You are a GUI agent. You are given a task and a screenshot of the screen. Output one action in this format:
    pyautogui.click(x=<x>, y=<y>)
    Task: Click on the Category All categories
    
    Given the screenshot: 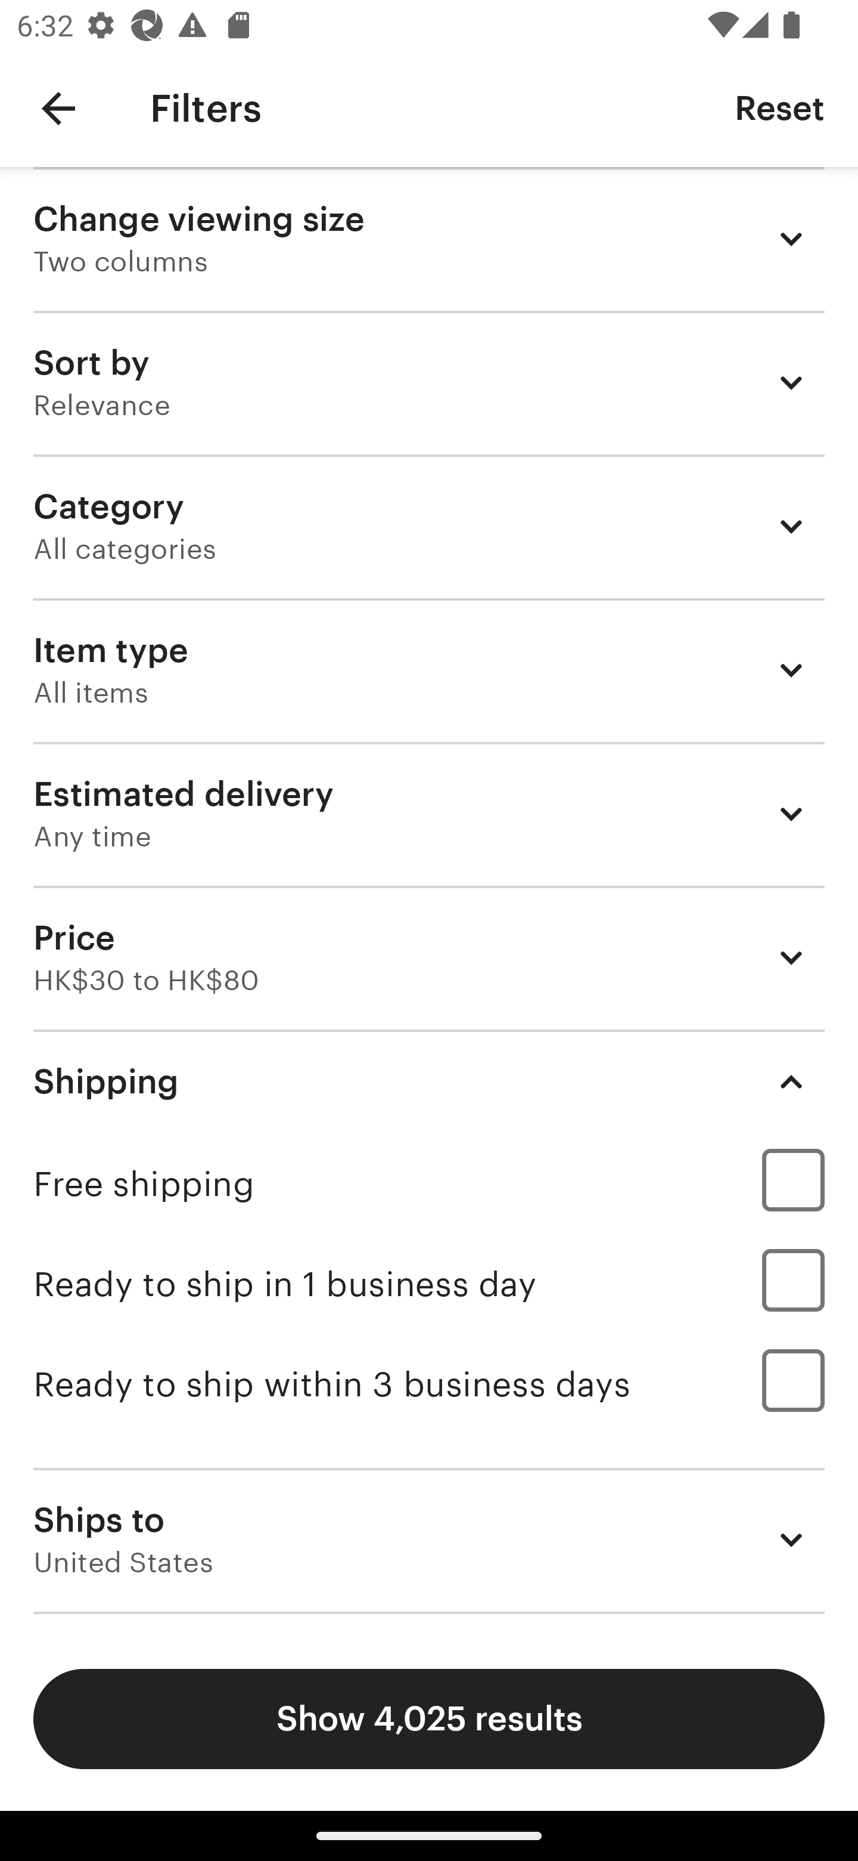 What is the action you would take?
    pyautogui.click(x=429, y=525)
    